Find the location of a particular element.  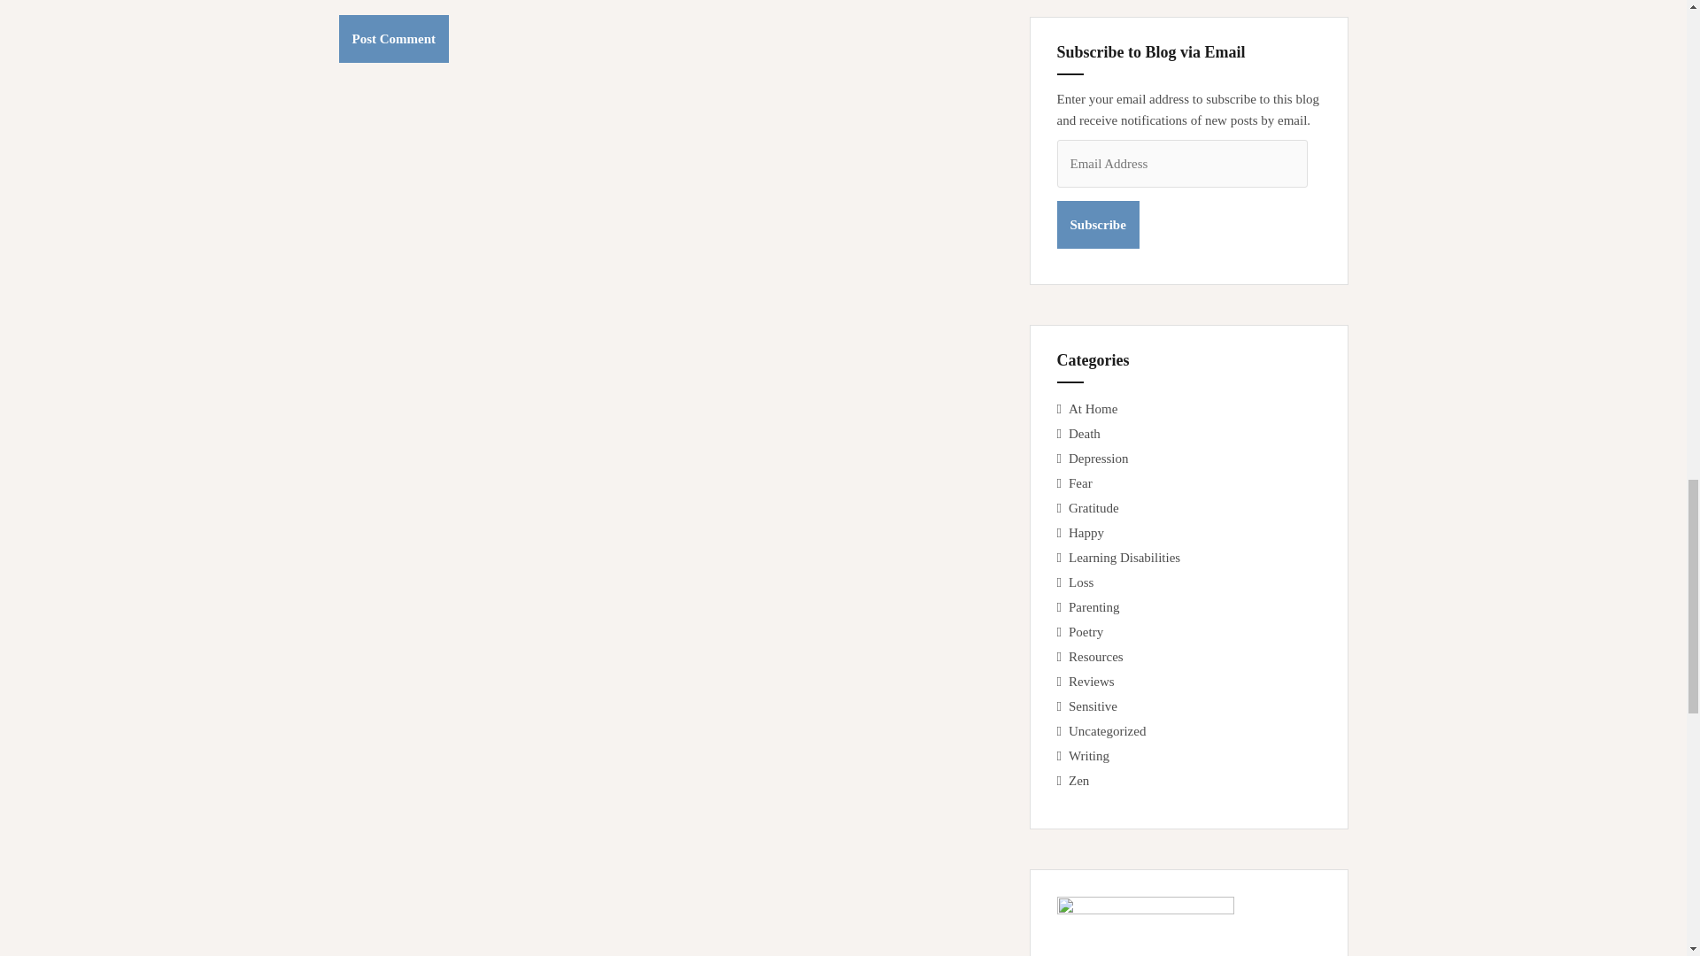

Happy is located at coordinates (1086, 533).